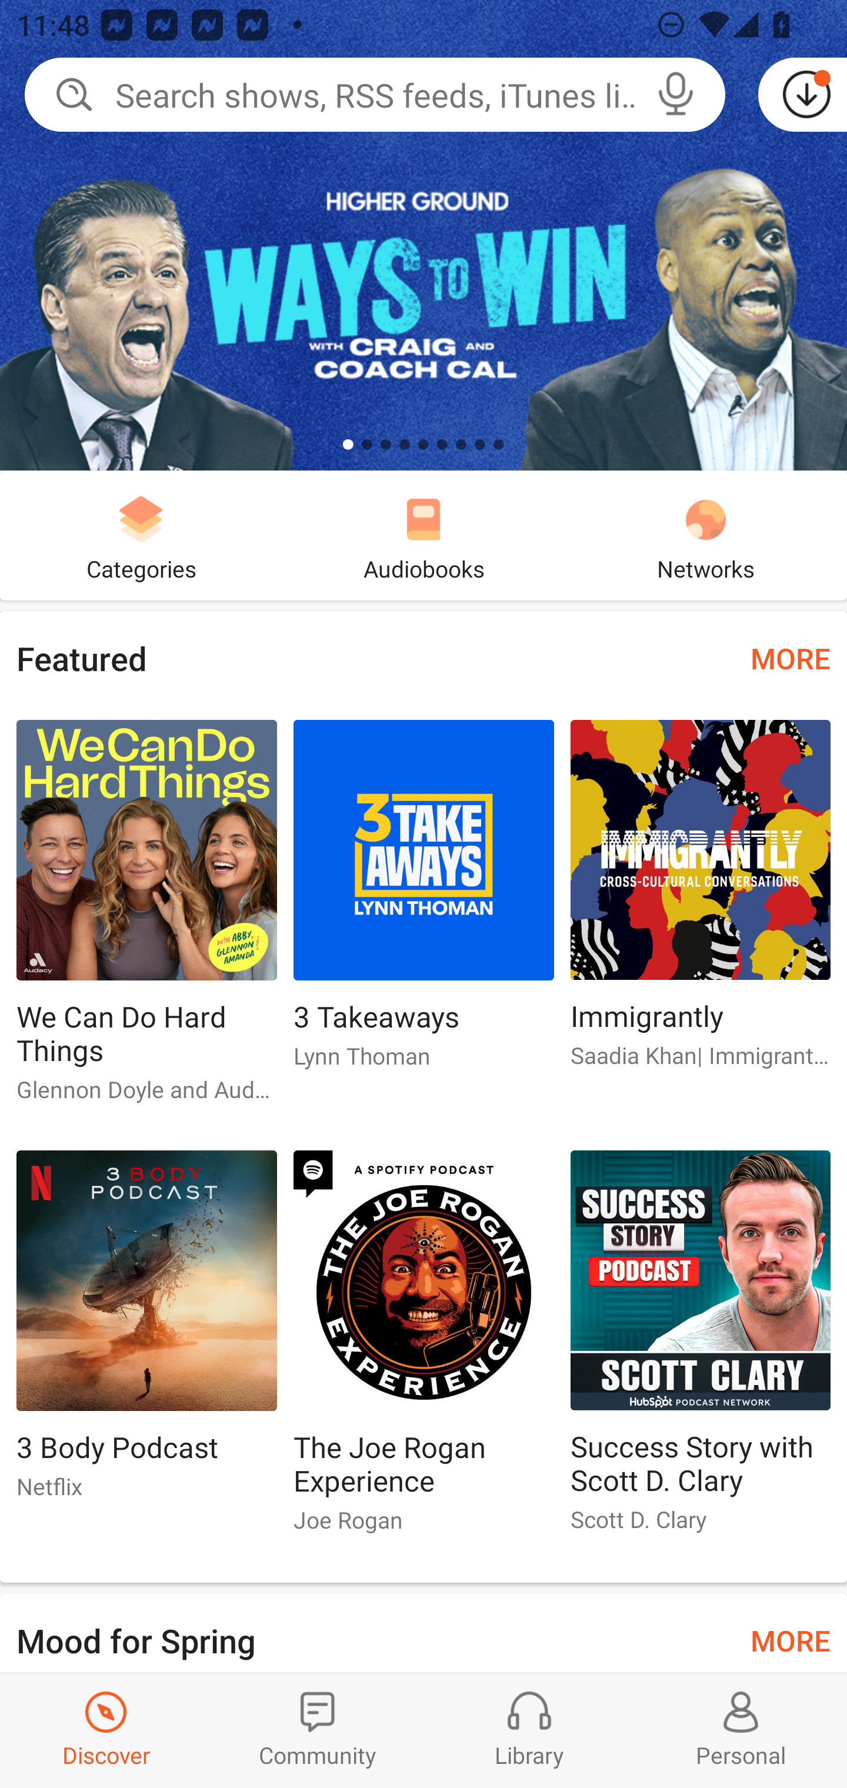  Describe the element at coordinates (423, 535) in the screenshot. I see `Audiobooks` at that location.